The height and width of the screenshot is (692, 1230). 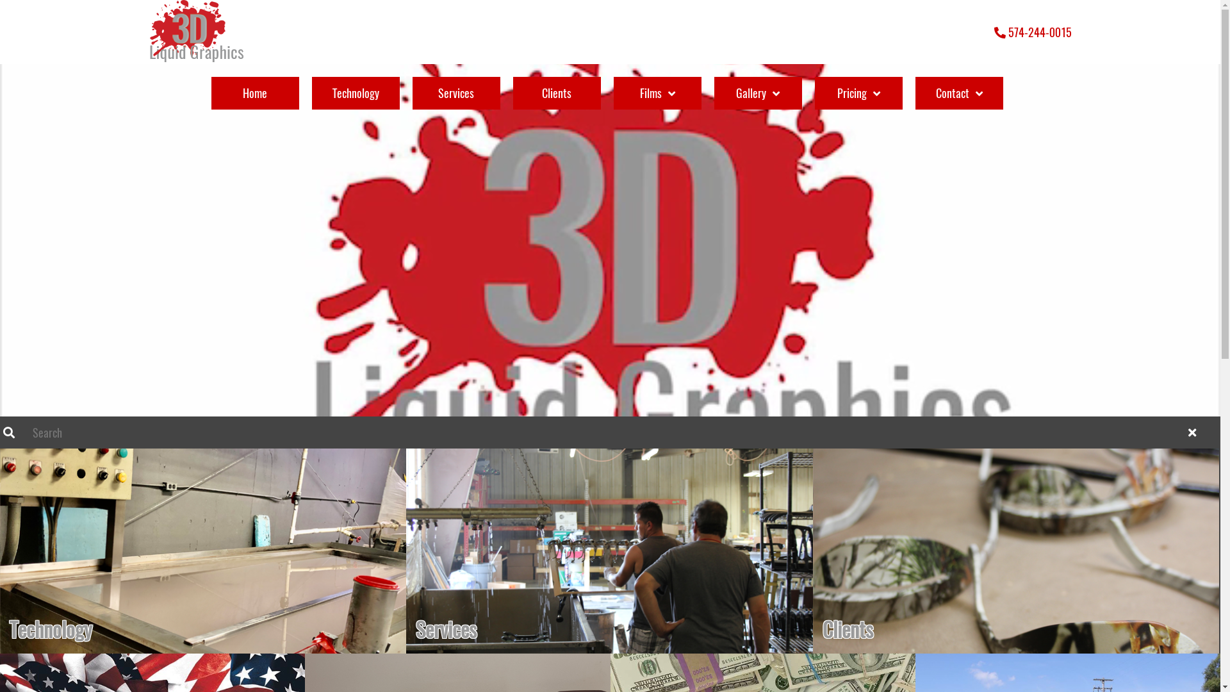 What do you see at coordinates (557, 94) in the screenshot?
I see `Clients` at bounding box center [557, 94].